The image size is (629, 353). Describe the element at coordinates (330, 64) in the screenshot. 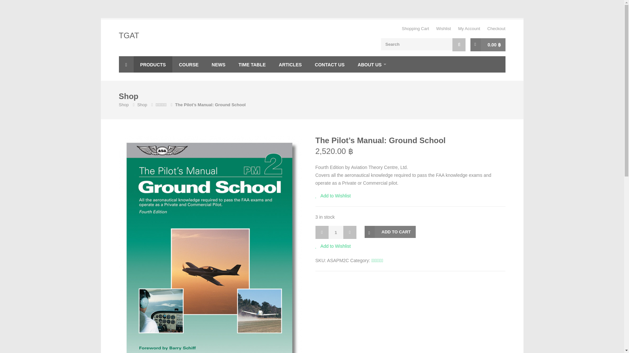

I see `CONTACT US` at that location.